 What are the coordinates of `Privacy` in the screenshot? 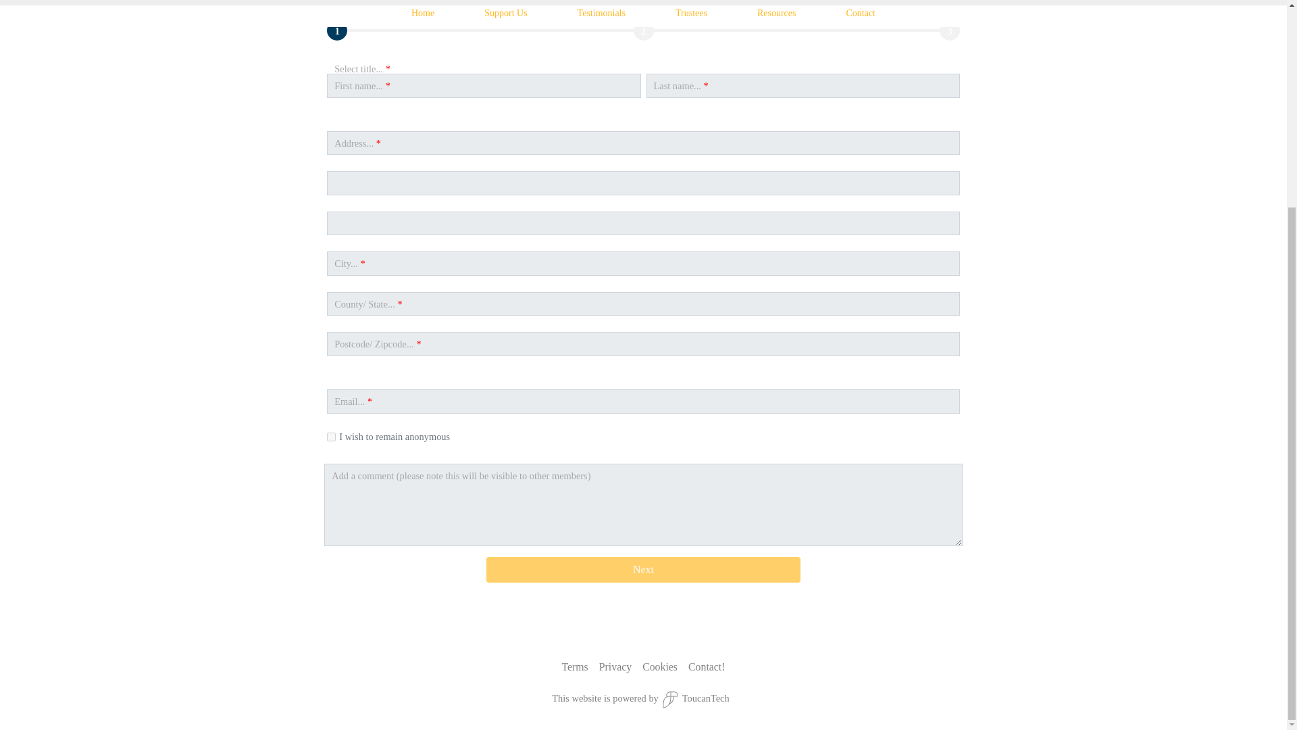 It's located at (615, 666).